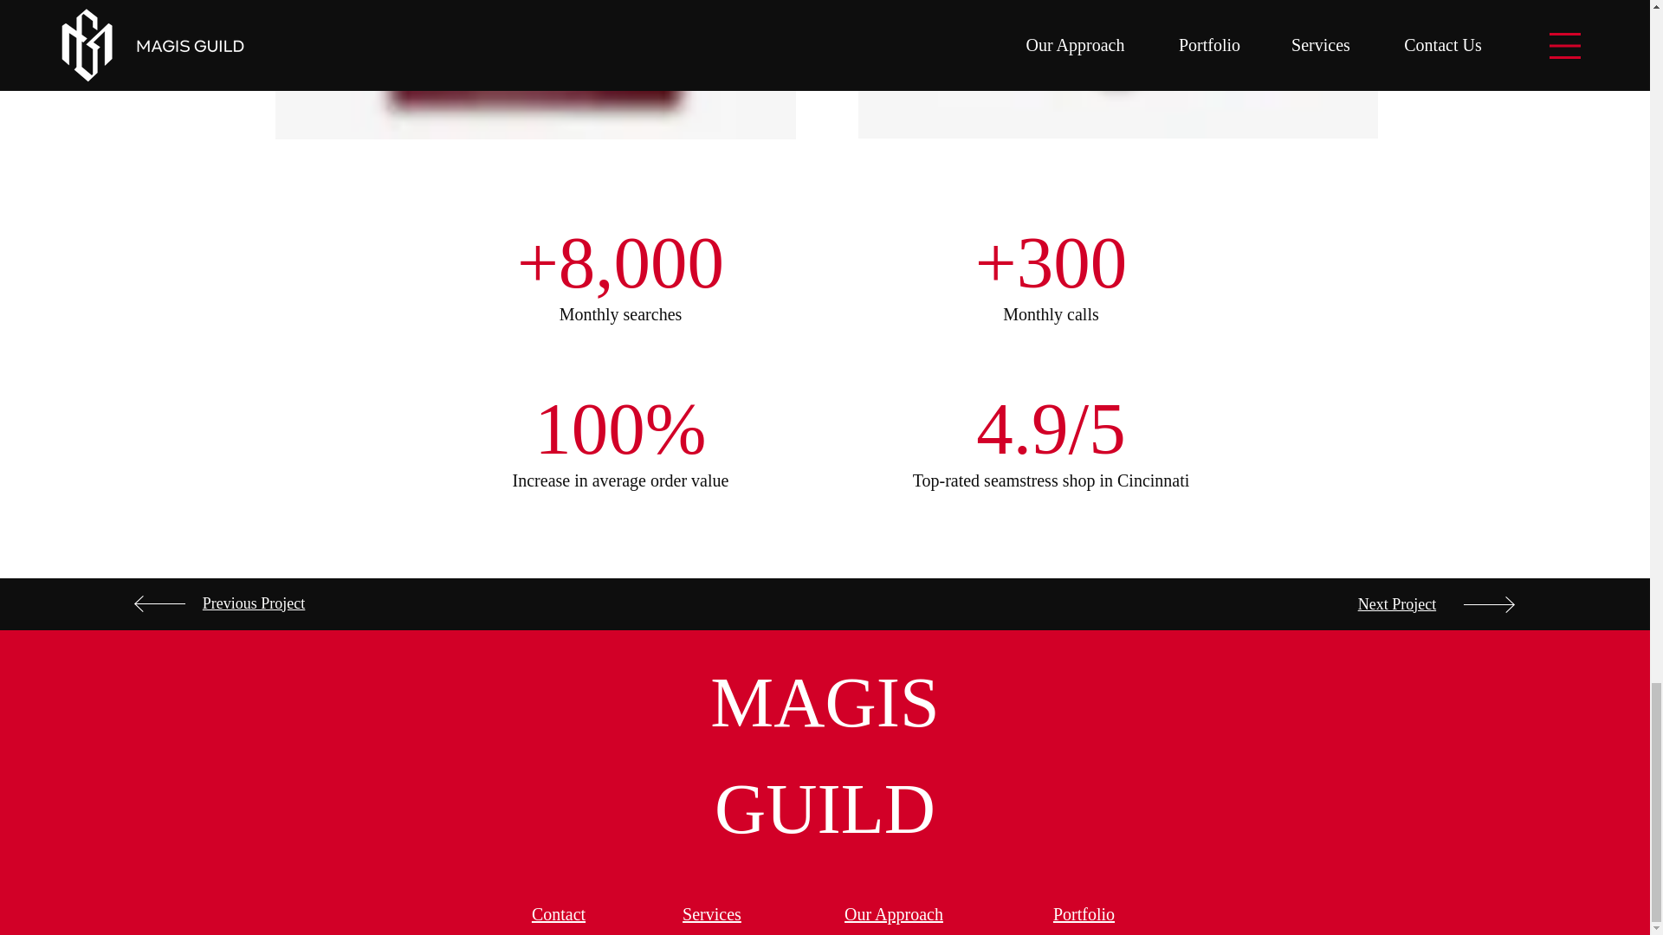  I want to click on Next Project, so click(1397, 604).